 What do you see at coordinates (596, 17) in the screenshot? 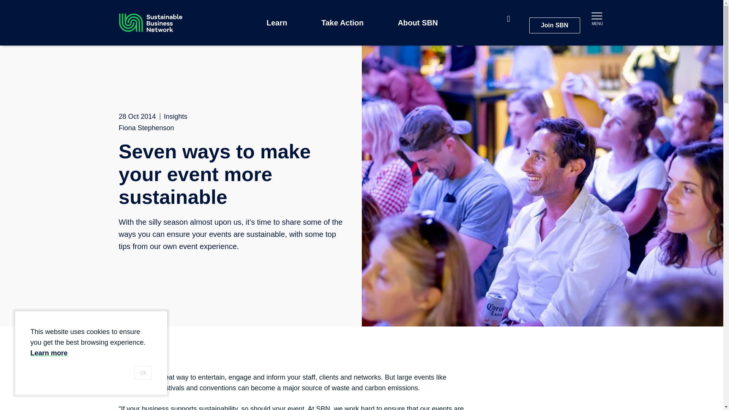
I see `Toggle menu` at bounding box center [596, 17].